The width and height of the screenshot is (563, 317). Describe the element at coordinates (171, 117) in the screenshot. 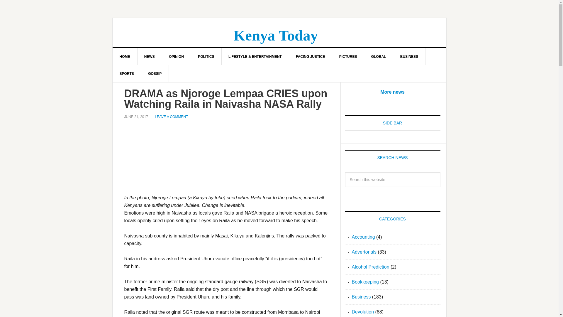

I see `LEAVE A COMMENT` at that location.